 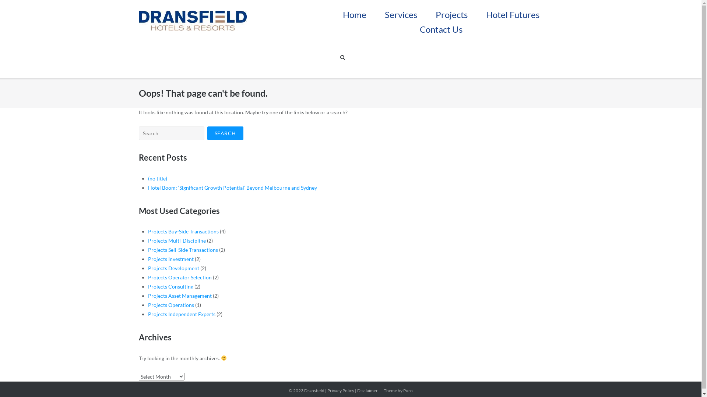 What do you see at coordinates (180, 277) in the screenshot?
I see `Projects Operator Selection` at bounding box center [180, 277].